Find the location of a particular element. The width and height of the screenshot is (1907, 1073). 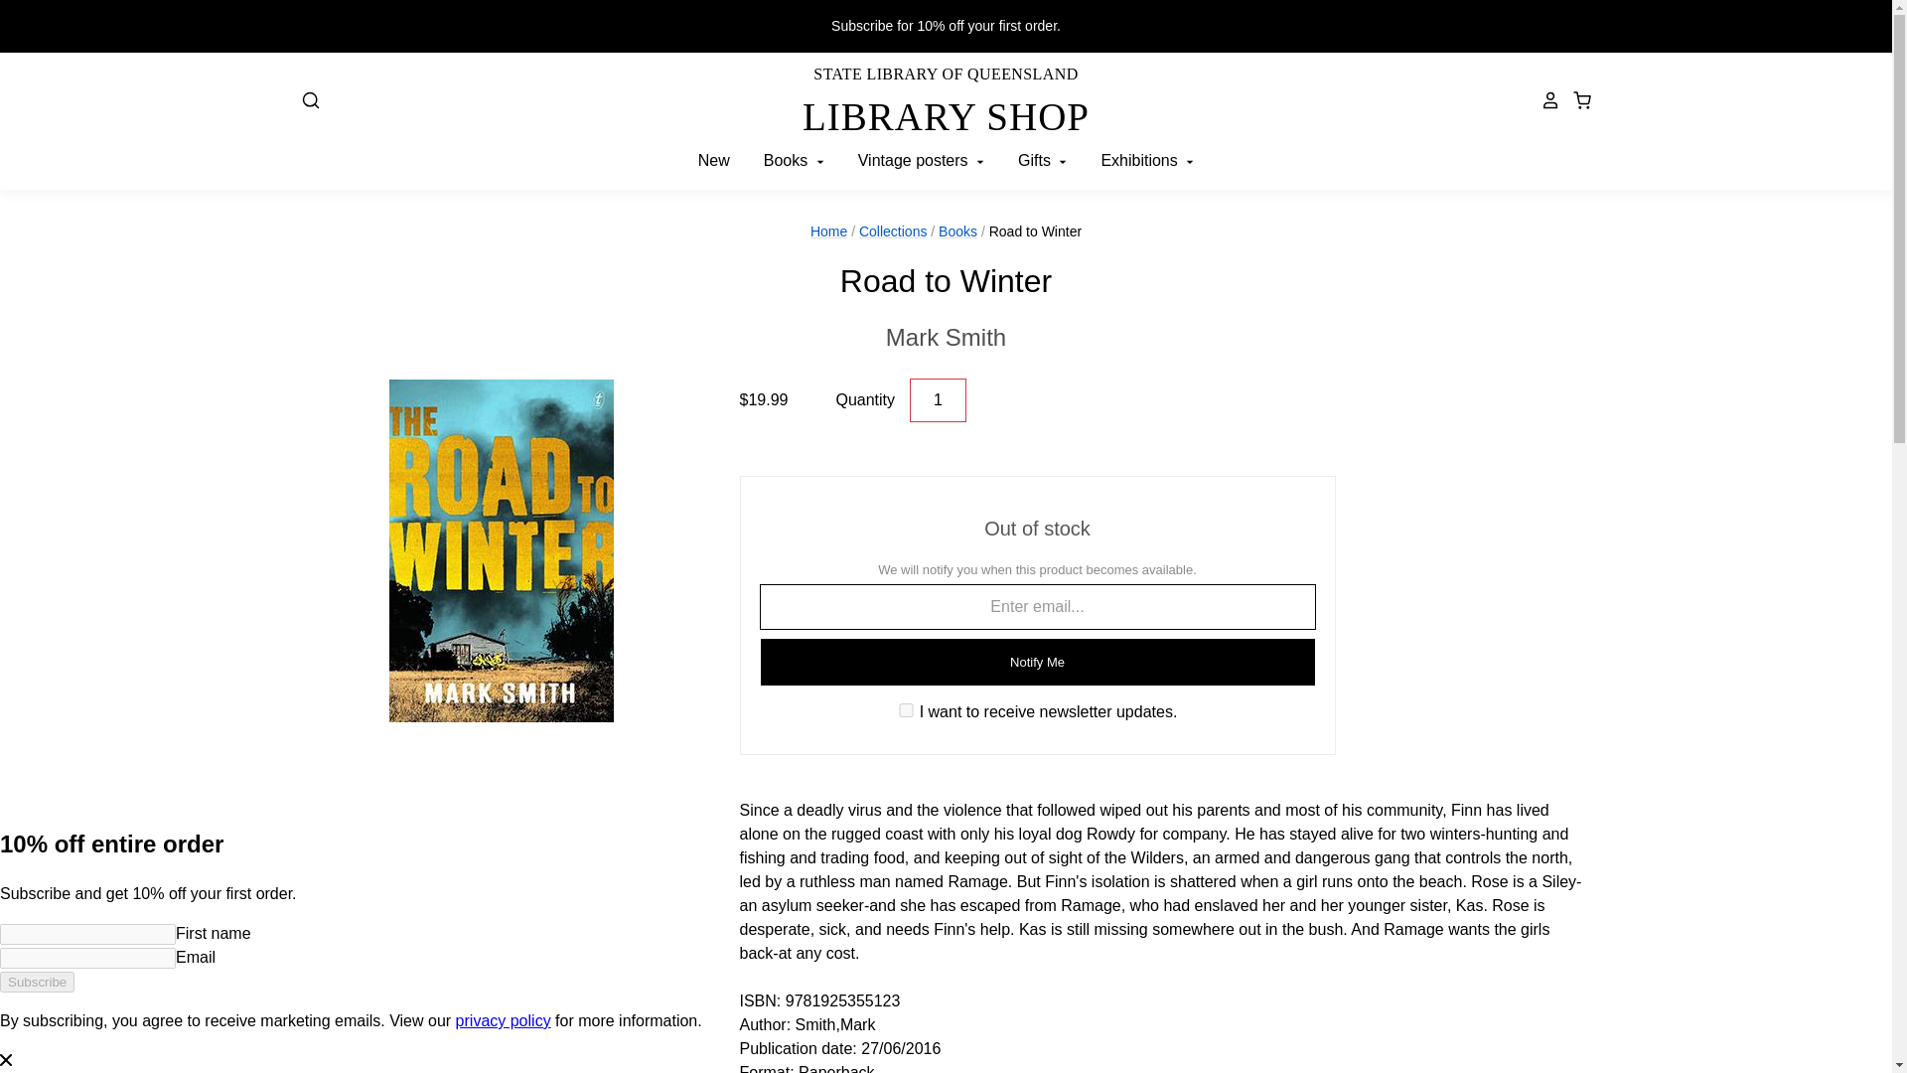

1 is located at coordinates (938, 400).